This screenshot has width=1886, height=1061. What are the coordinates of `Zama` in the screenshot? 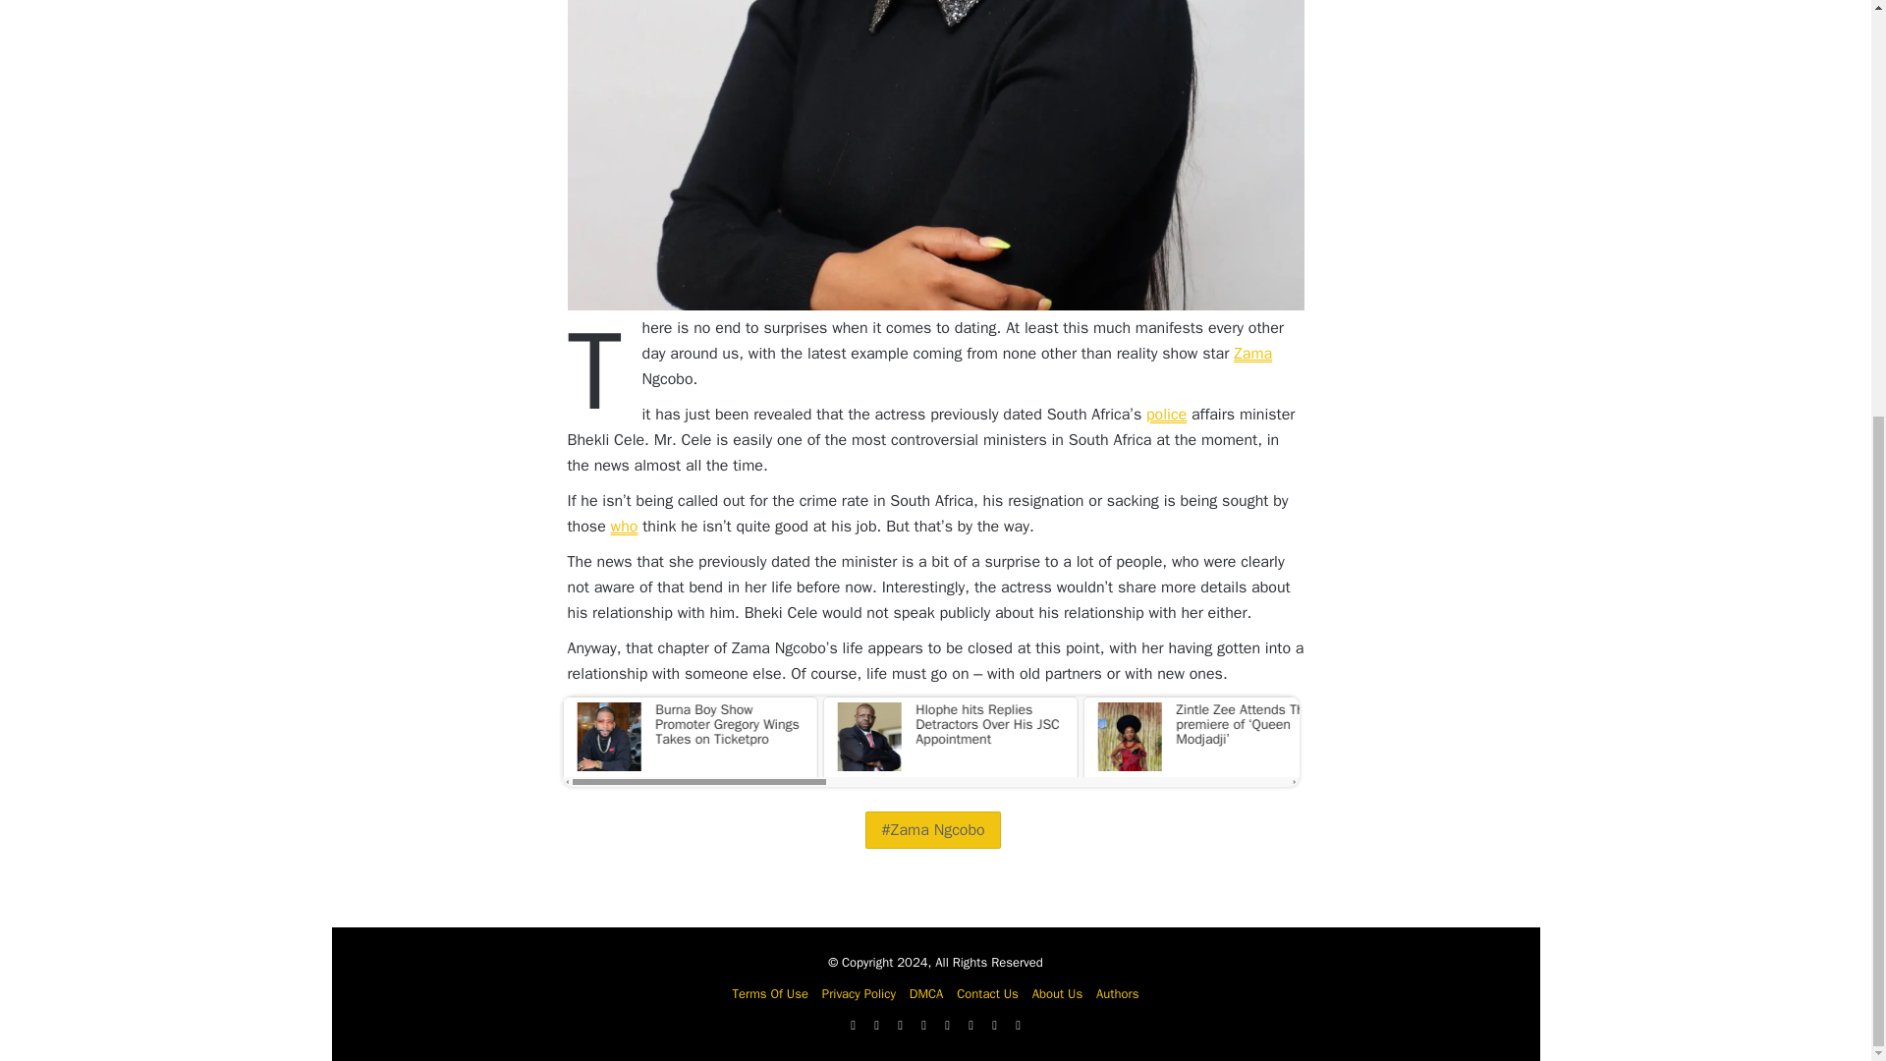 It's located at (1251, 354).